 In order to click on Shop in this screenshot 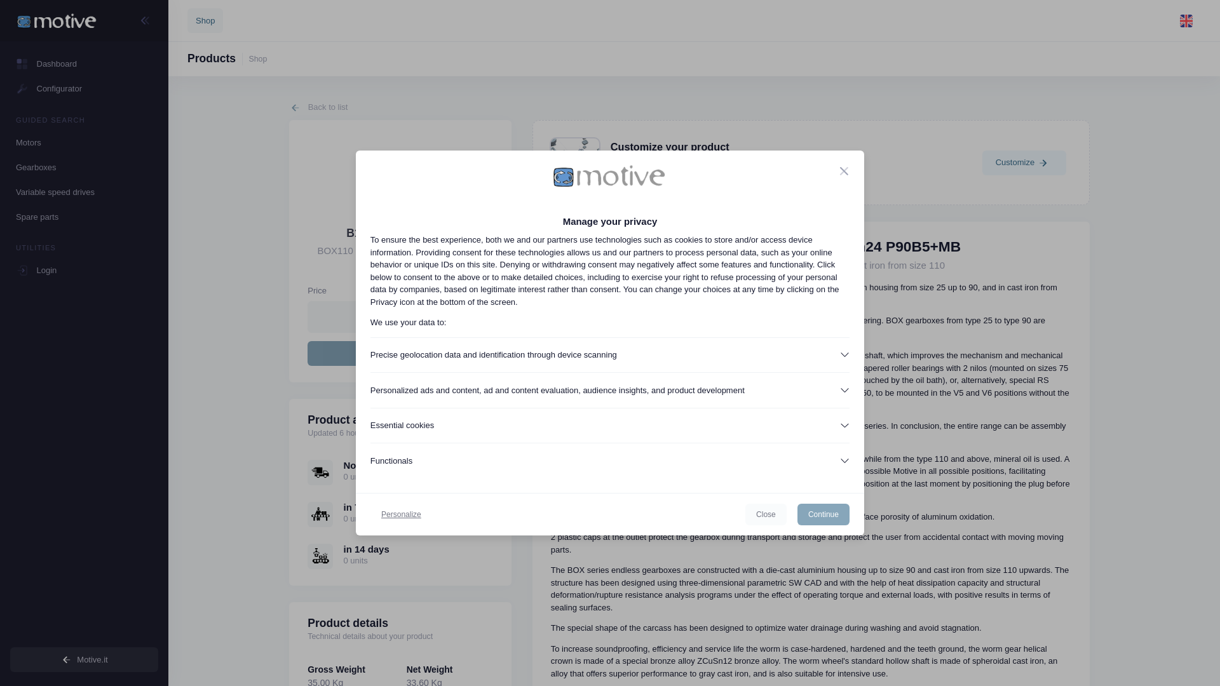, I will do `click(205, 20)`.